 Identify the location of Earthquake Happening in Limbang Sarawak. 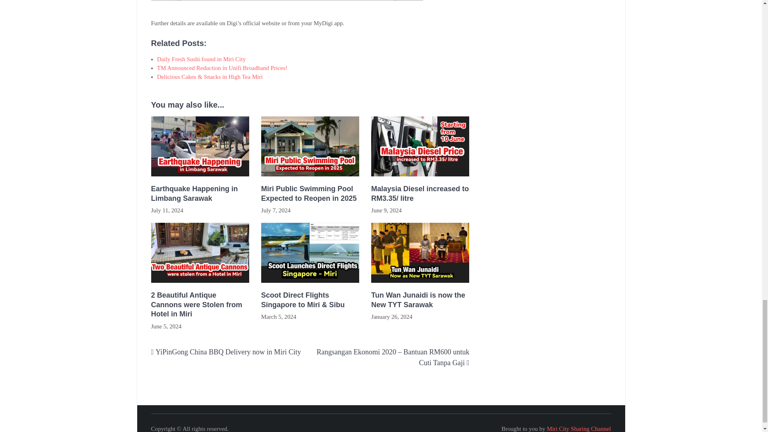
(200, 194).